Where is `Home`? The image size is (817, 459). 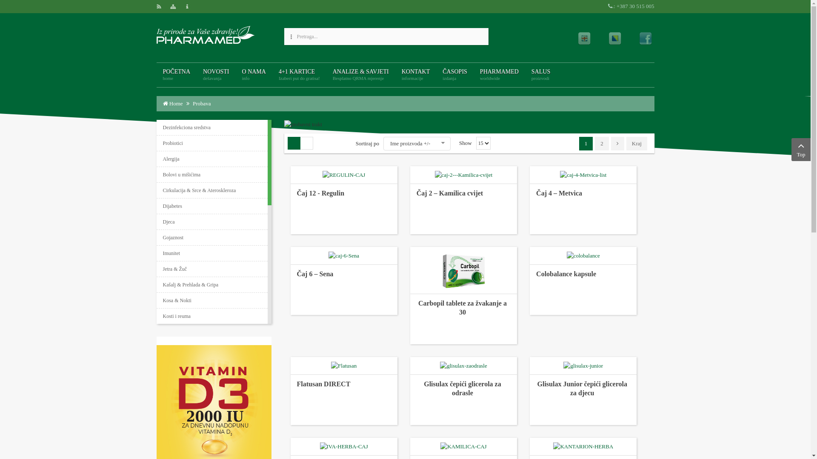 Home is located at coordinates (177, 104).